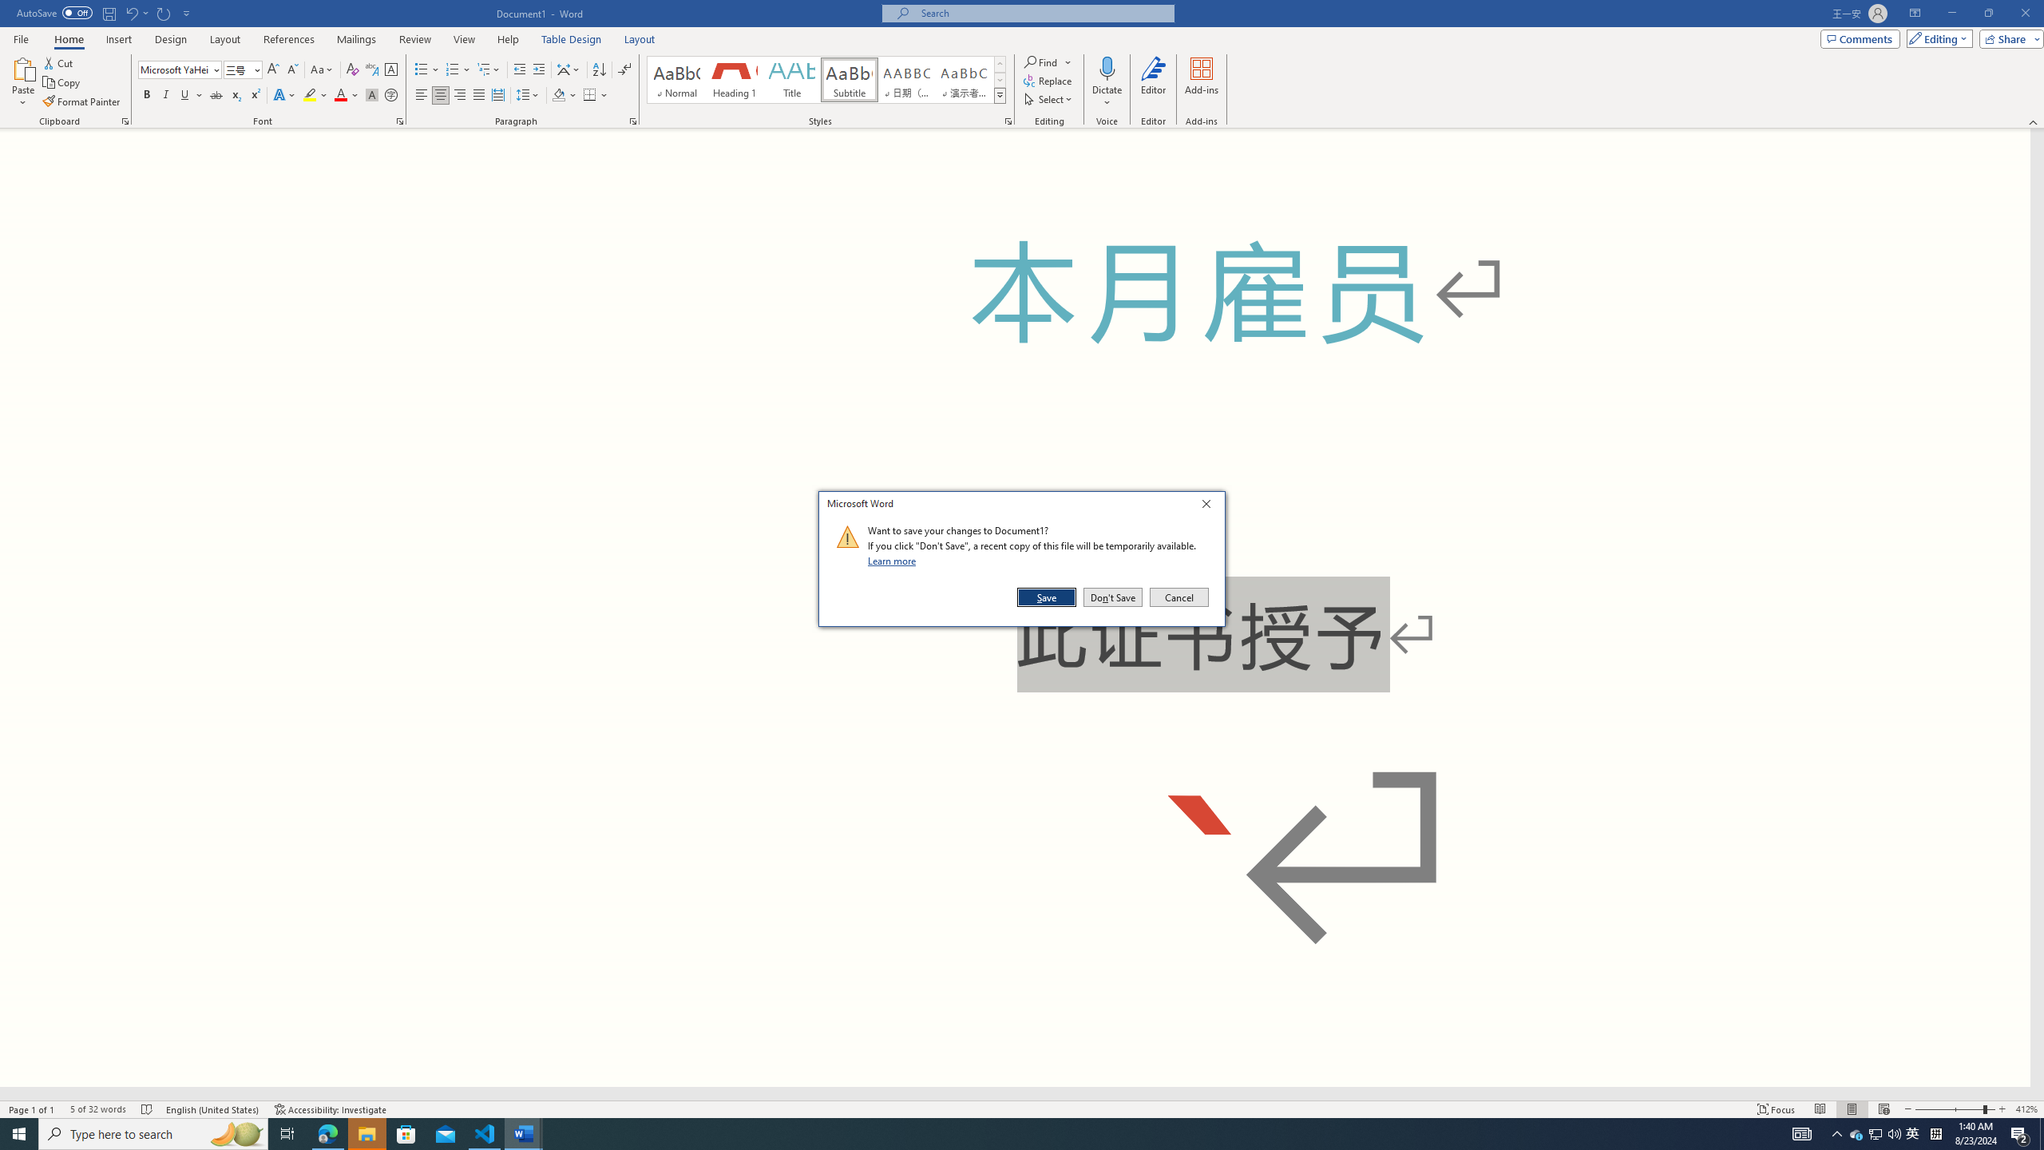 The height and width of the screenshot is (1150, 2044). Describe the element at coordinates (460, 96) in the screenshot. I see `Align Right` at that location.